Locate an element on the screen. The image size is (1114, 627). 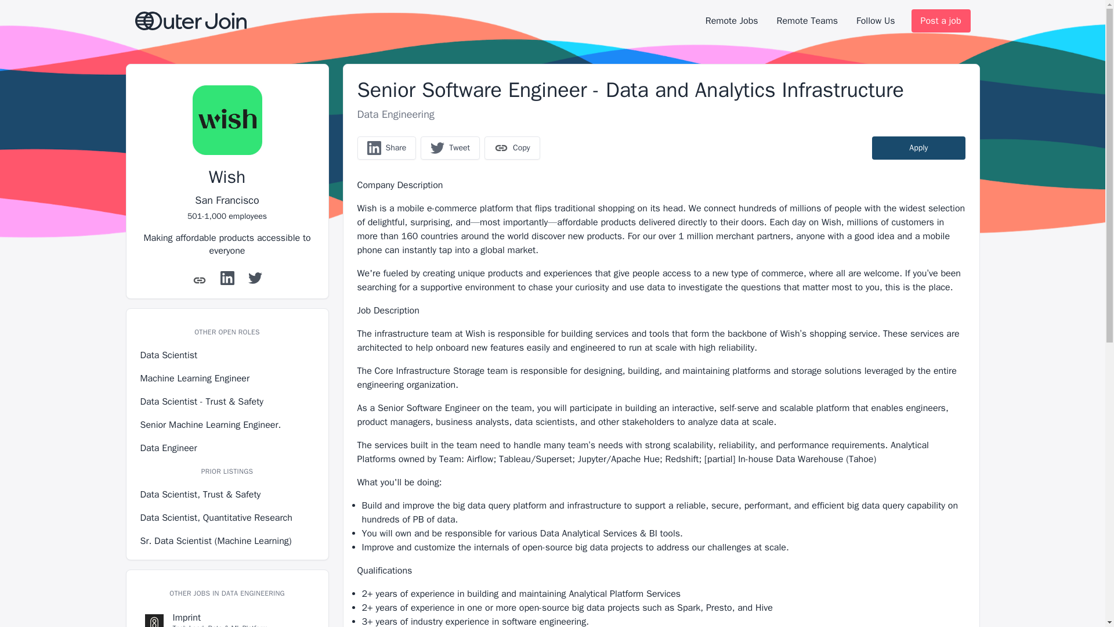
OTHER OPEN ROLES is located at coordinates (226, 331).